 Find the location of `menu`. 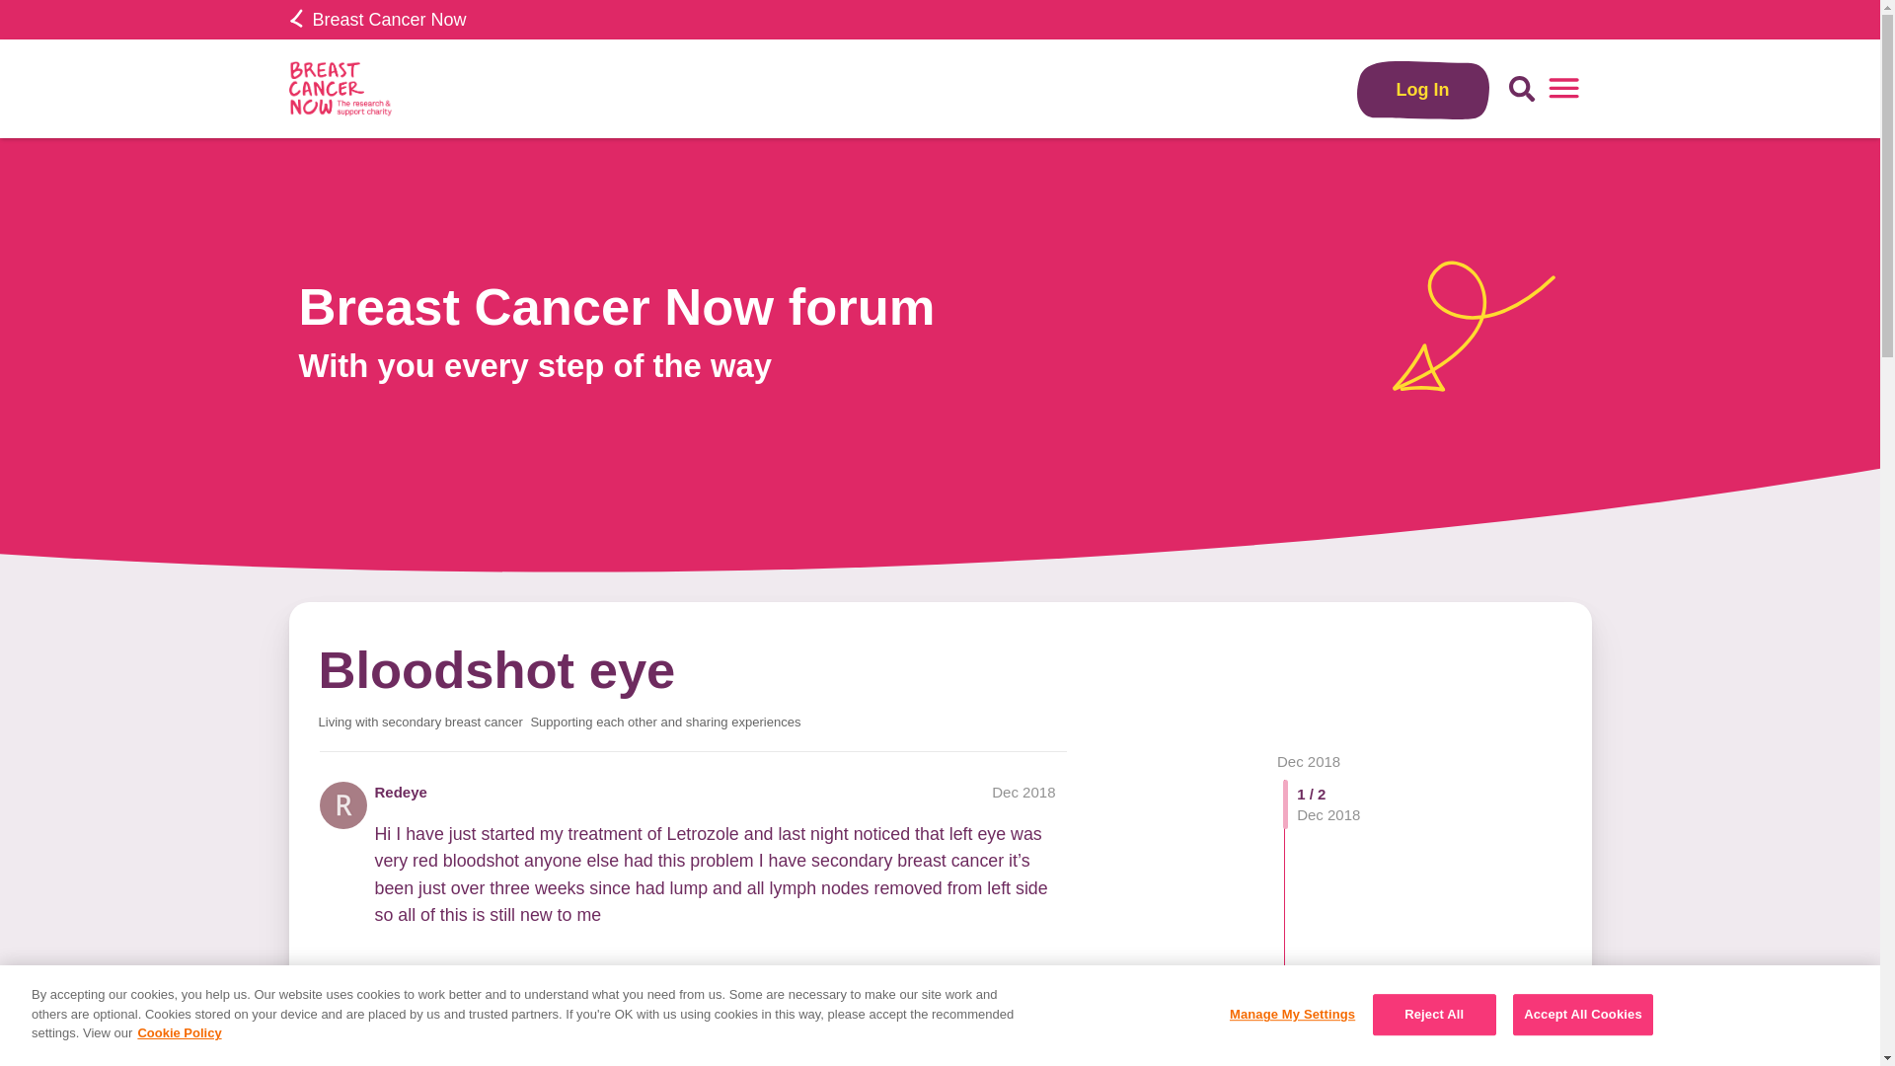

menu is located at coordinates (1563, 89).